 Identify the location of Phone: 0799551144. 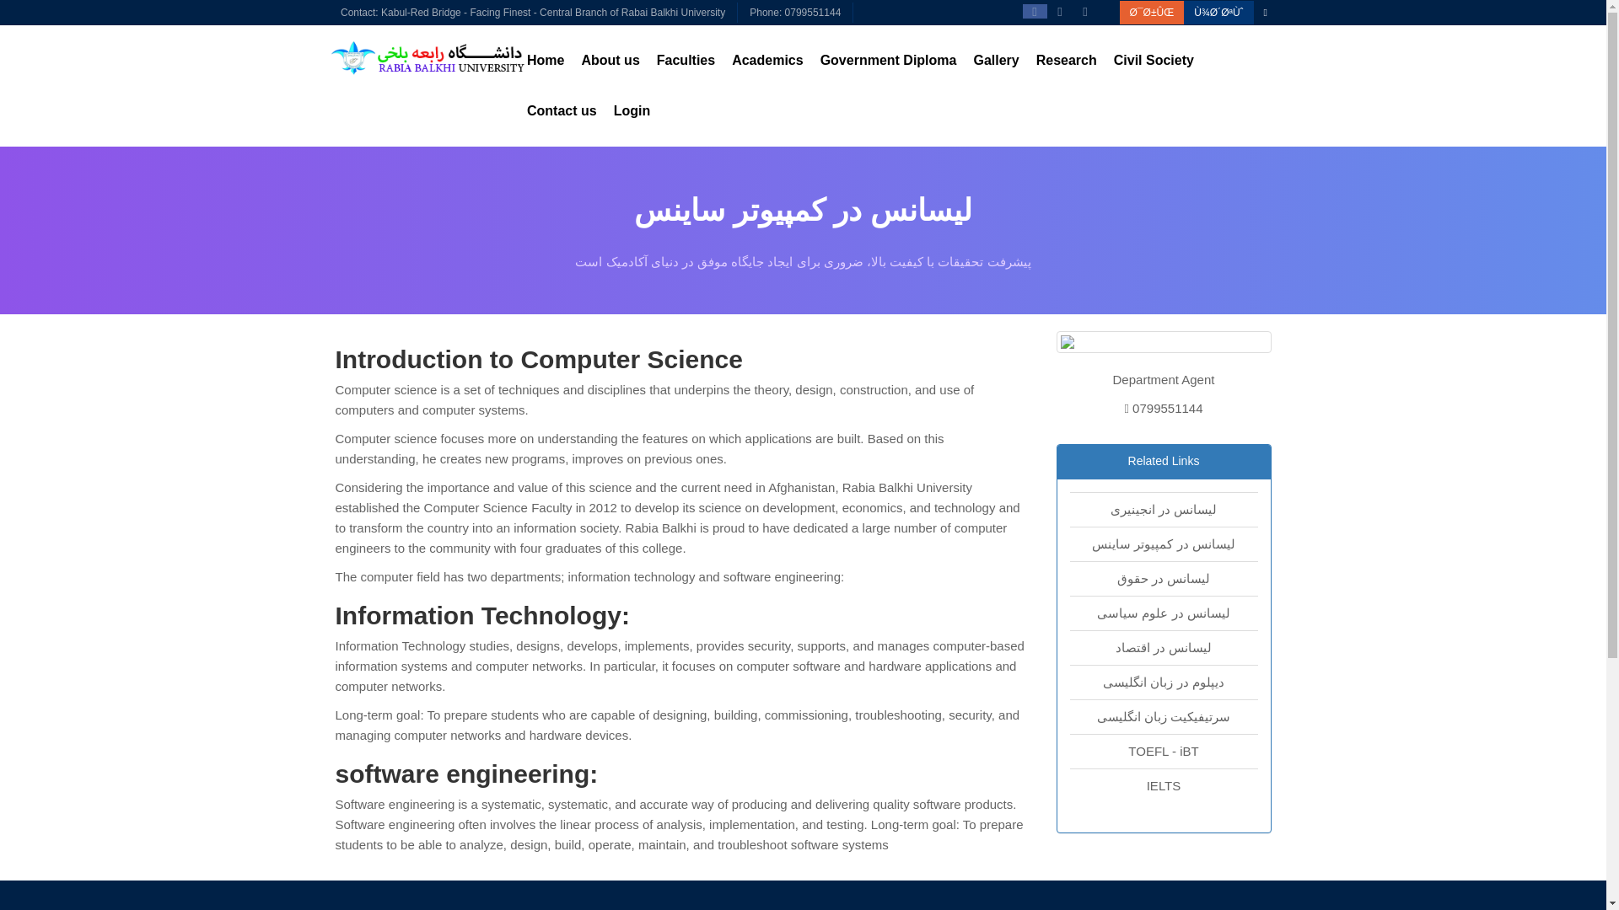
(795, 13).